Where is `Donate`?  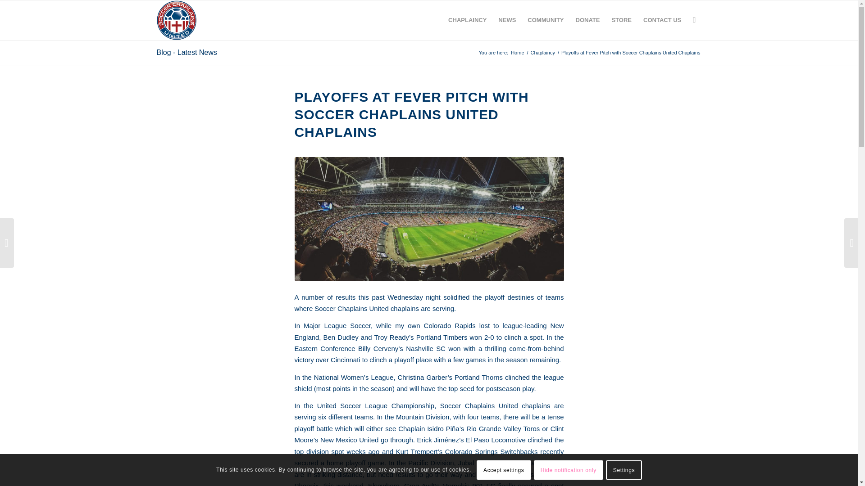 Donate is located at coordinates (588, 20).